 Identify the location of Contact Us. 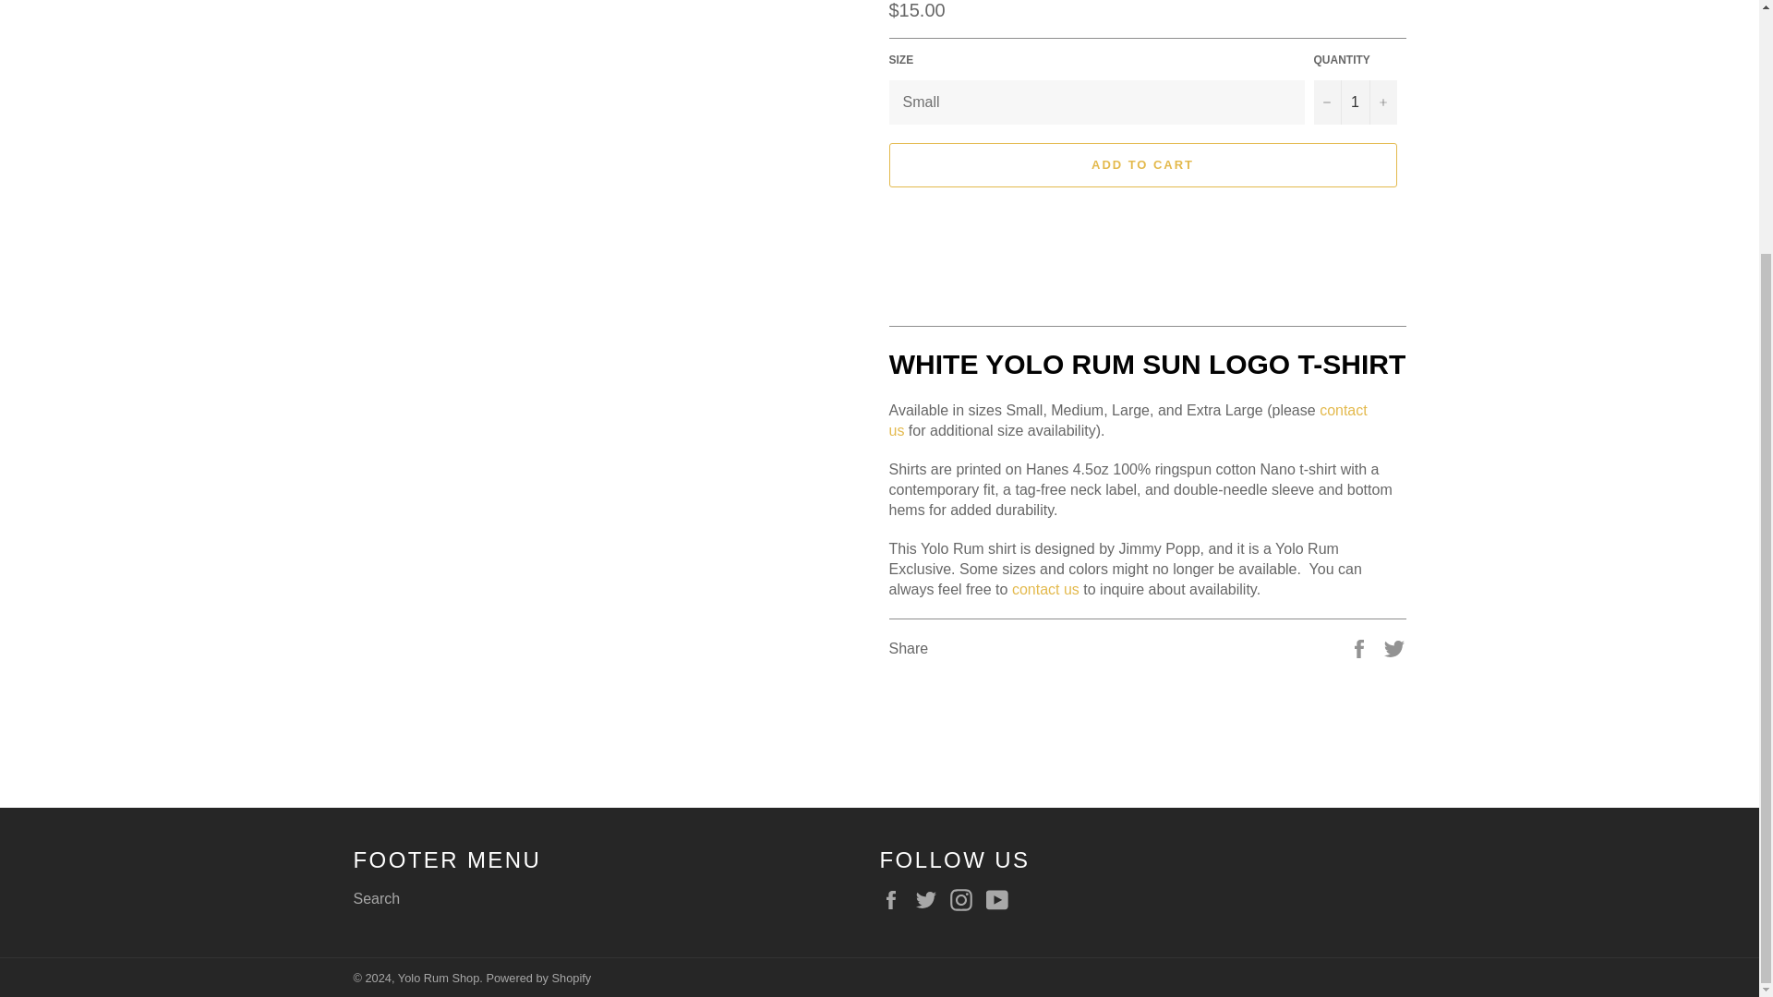
(1045, 589).